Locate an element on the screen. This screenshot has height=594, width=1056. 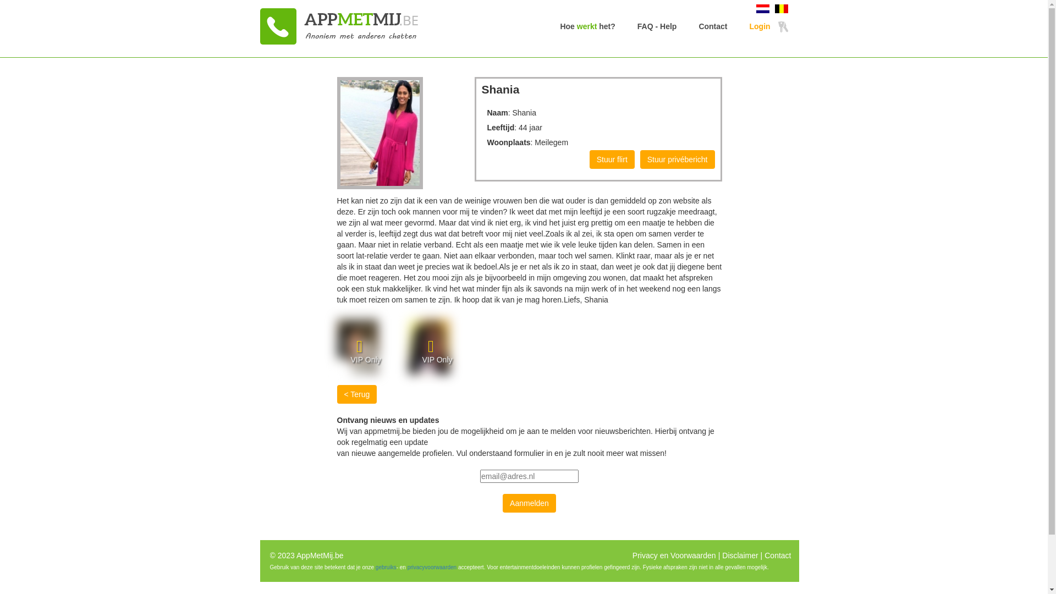
gebruiks is located at coordinates (386, 568).